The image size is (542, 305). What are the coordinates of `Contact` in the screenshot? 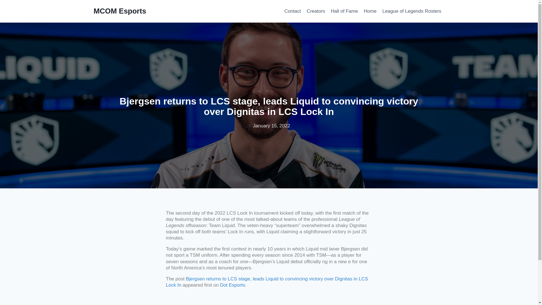 It's located at (292, 11).